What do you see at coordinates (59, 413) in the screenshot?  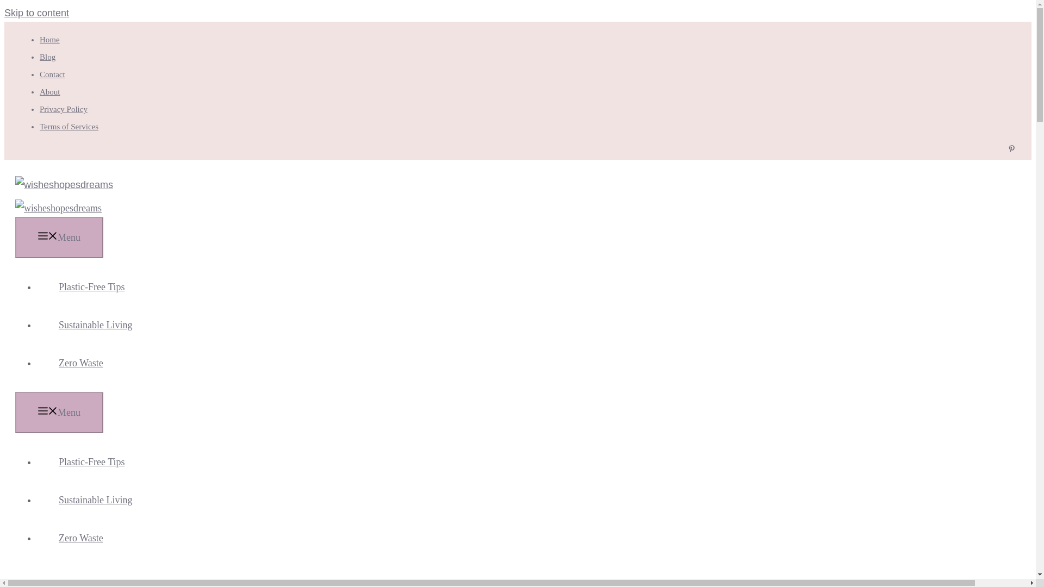 I see `Menu` at bounding box center [59, 413].